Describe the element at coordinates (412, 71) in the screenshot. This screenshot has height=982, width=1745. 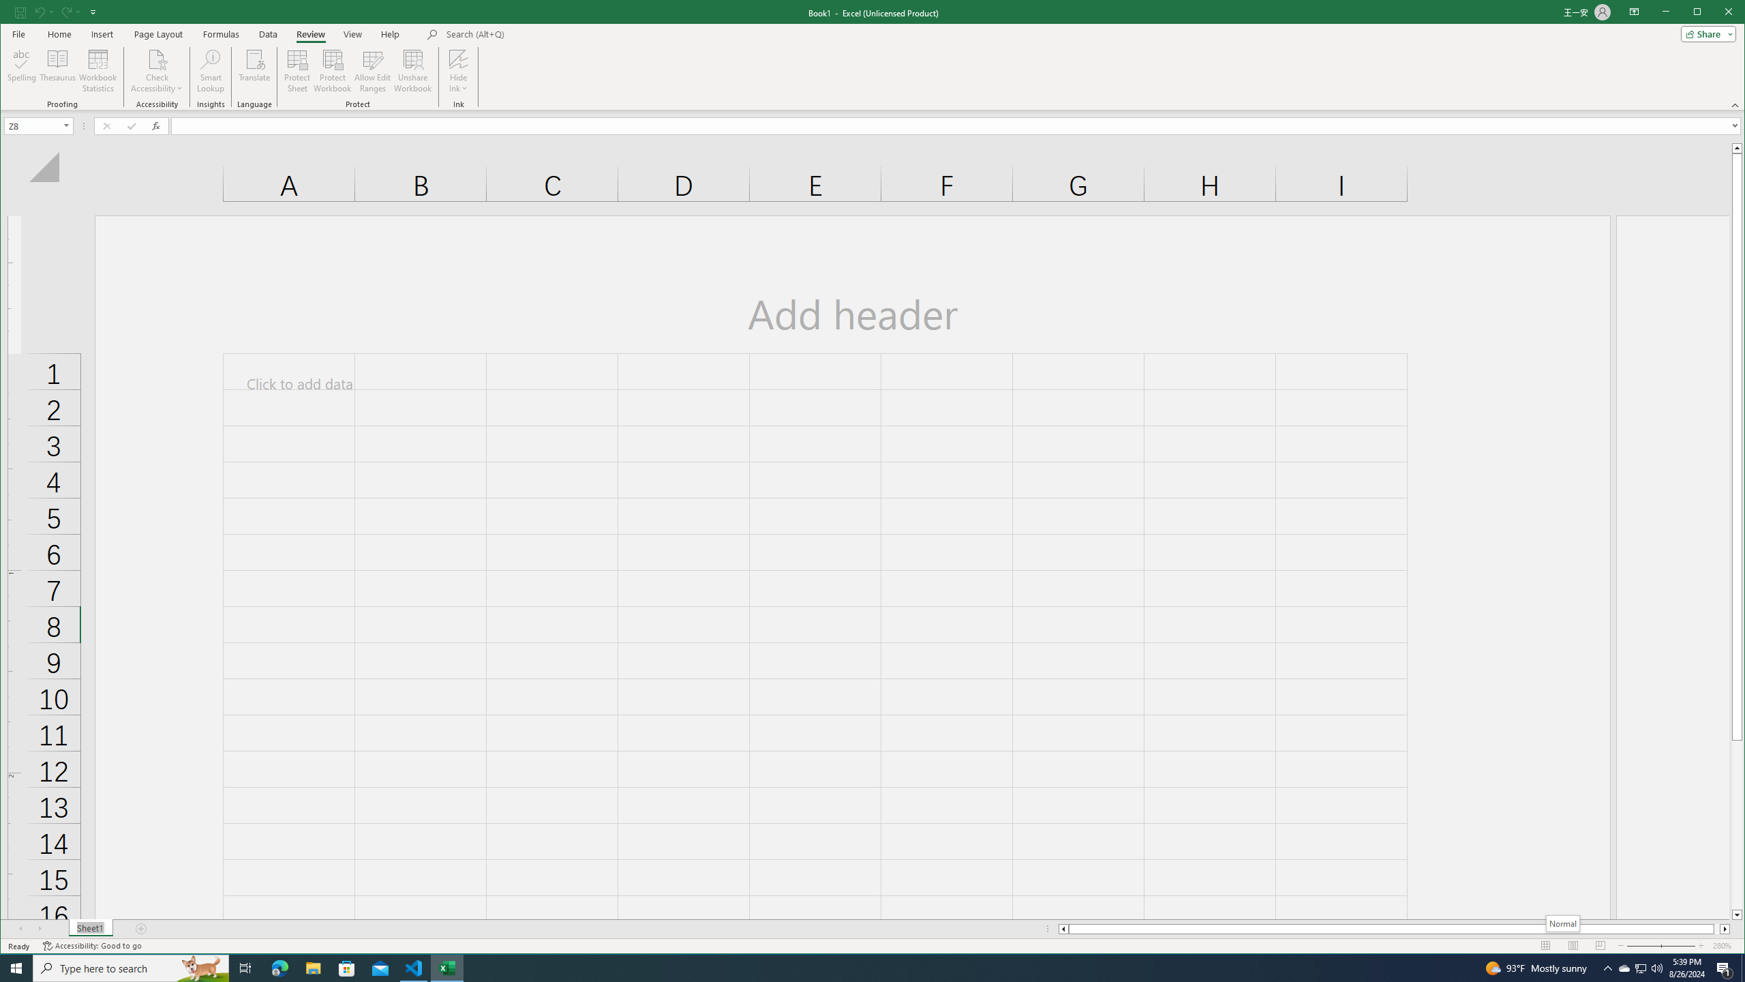
I see `Unshare Workbook` at that location.